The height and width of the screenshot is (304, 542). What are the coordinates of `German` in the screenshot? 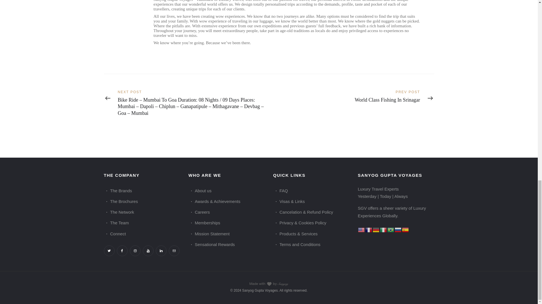 It's located at (376, 229).